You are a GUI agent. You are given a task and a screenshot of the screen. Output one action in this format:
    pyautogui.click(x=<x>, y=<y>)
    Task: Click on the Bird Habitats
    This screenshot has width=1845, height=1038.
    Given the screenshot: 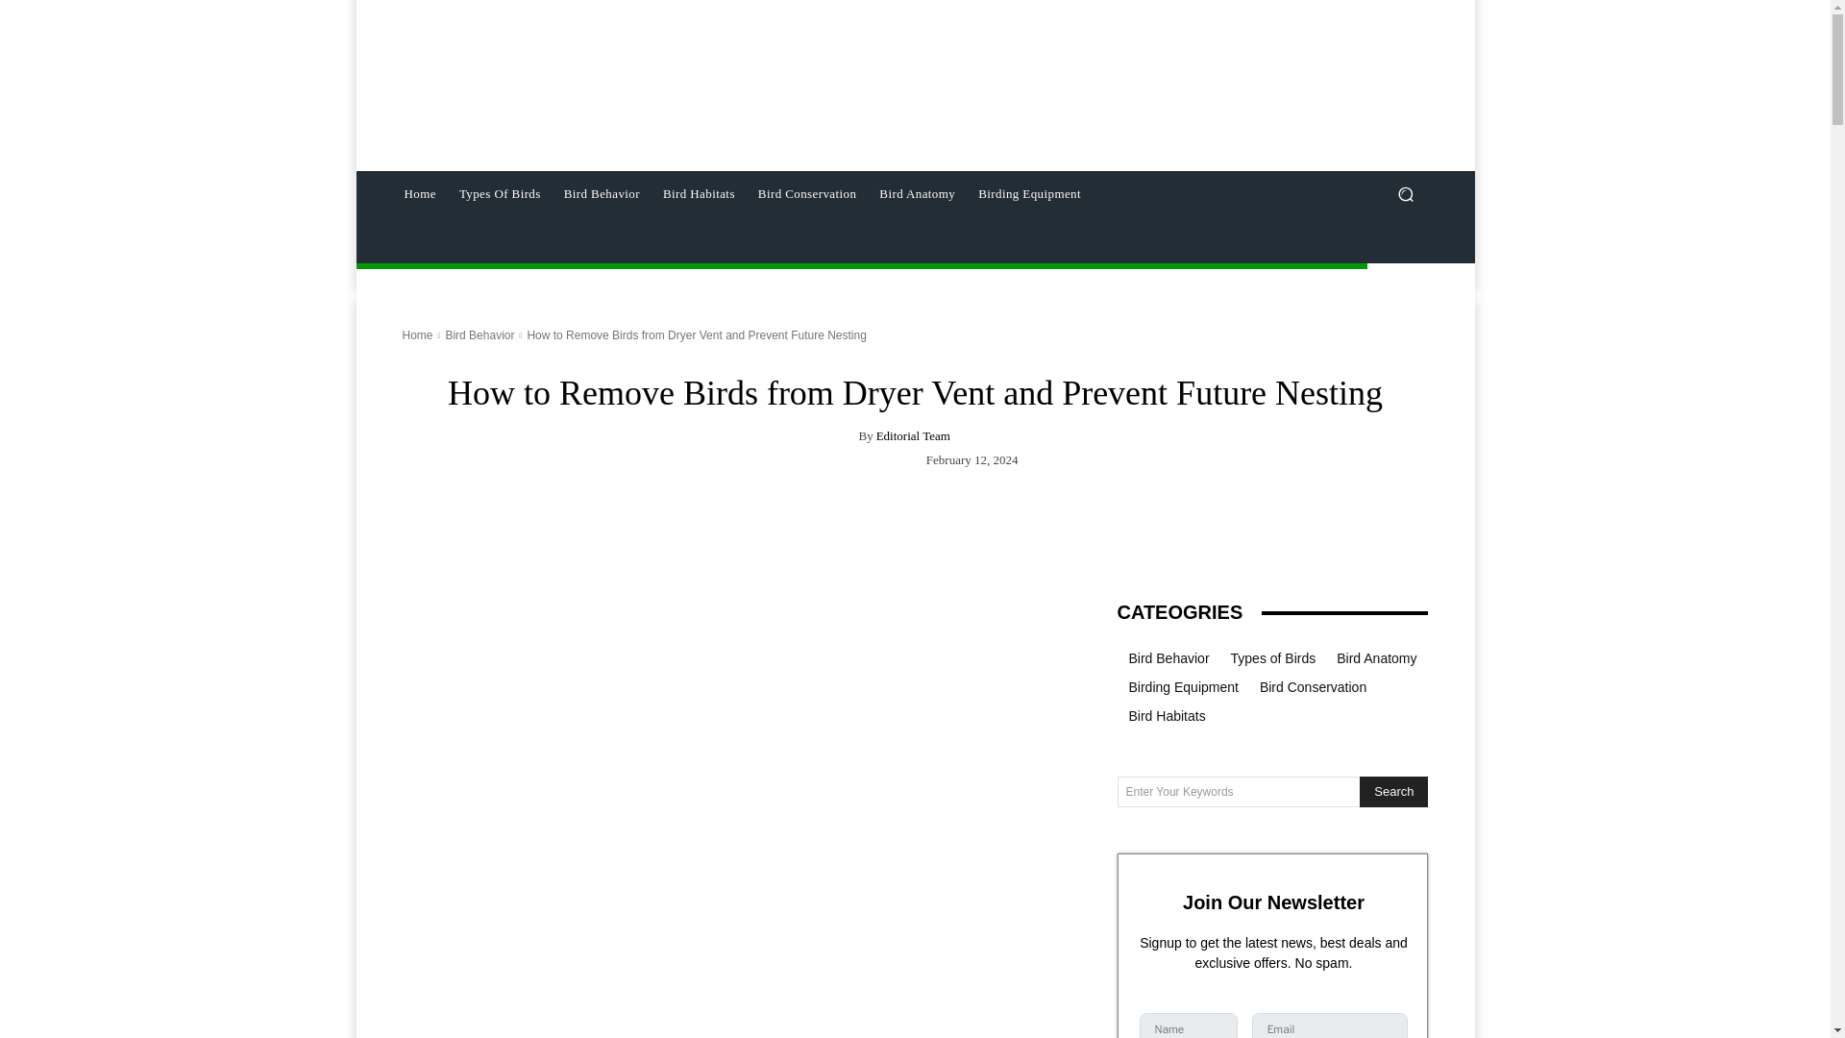 What is the action you would take?
    pyautogui.click(x=699, y=194)
    